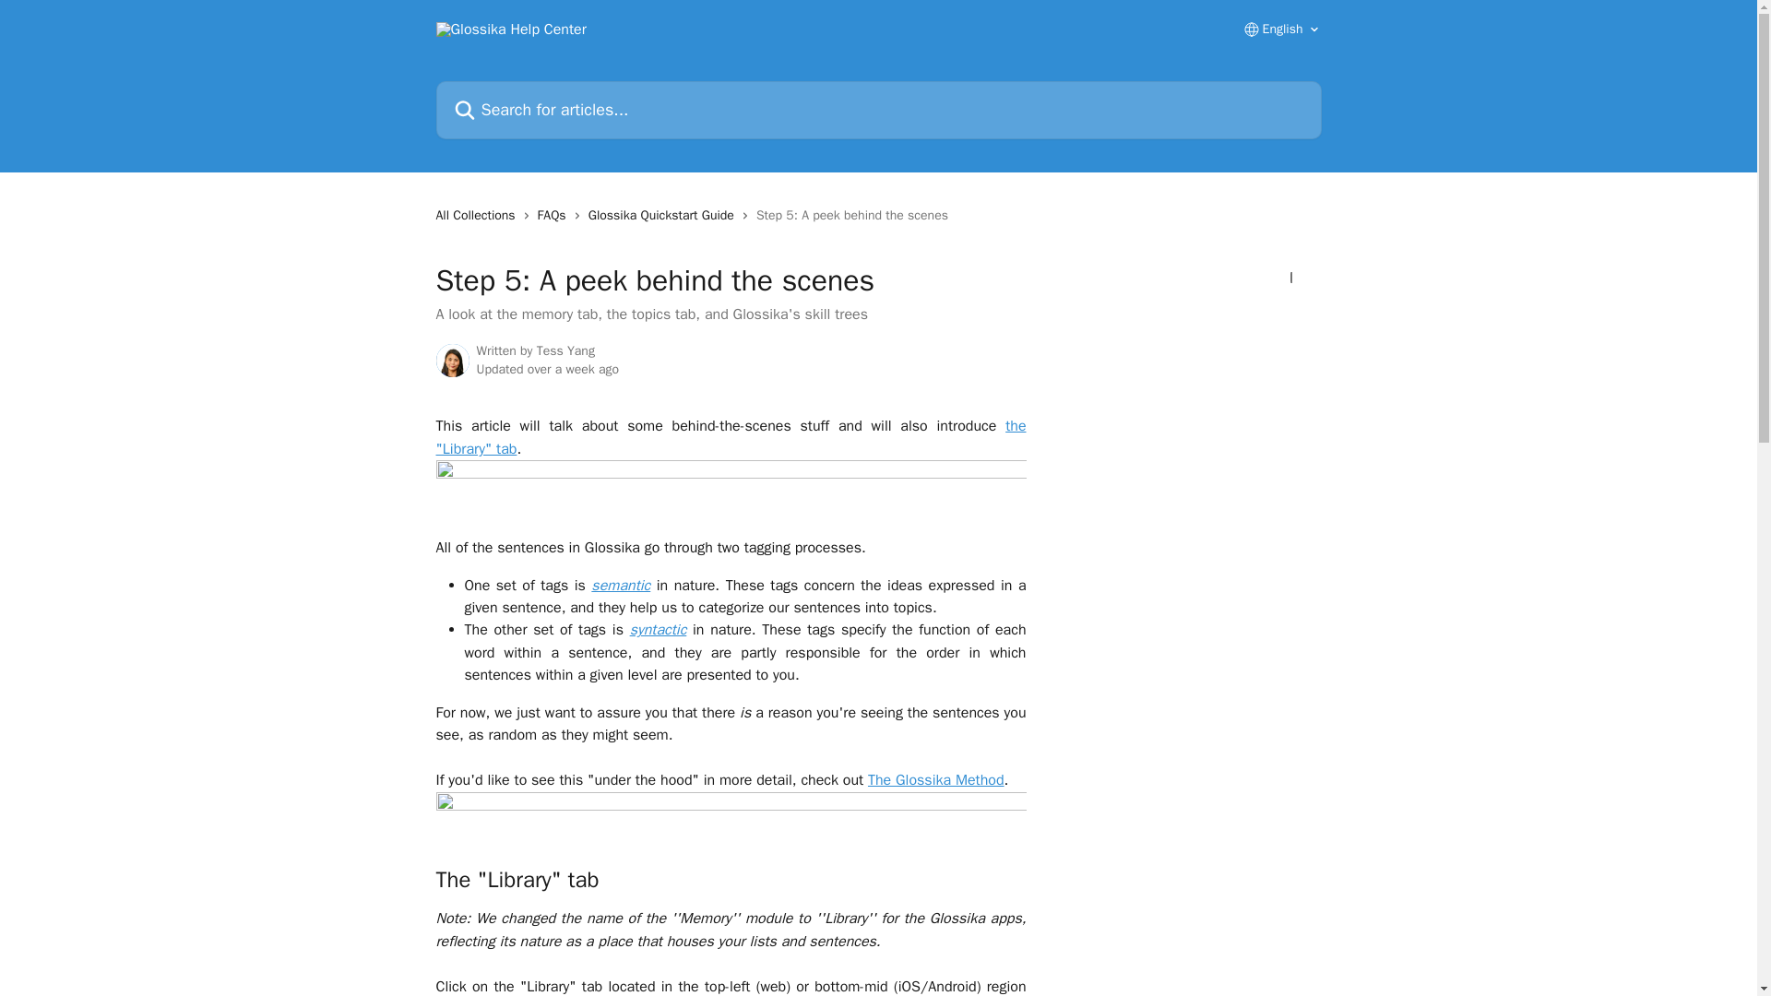 The image size is (1771, 996). What do you see at coordinates (935, 780) in the screenshot?
I see `The Glossika Method` at bounding box center [935, 780].